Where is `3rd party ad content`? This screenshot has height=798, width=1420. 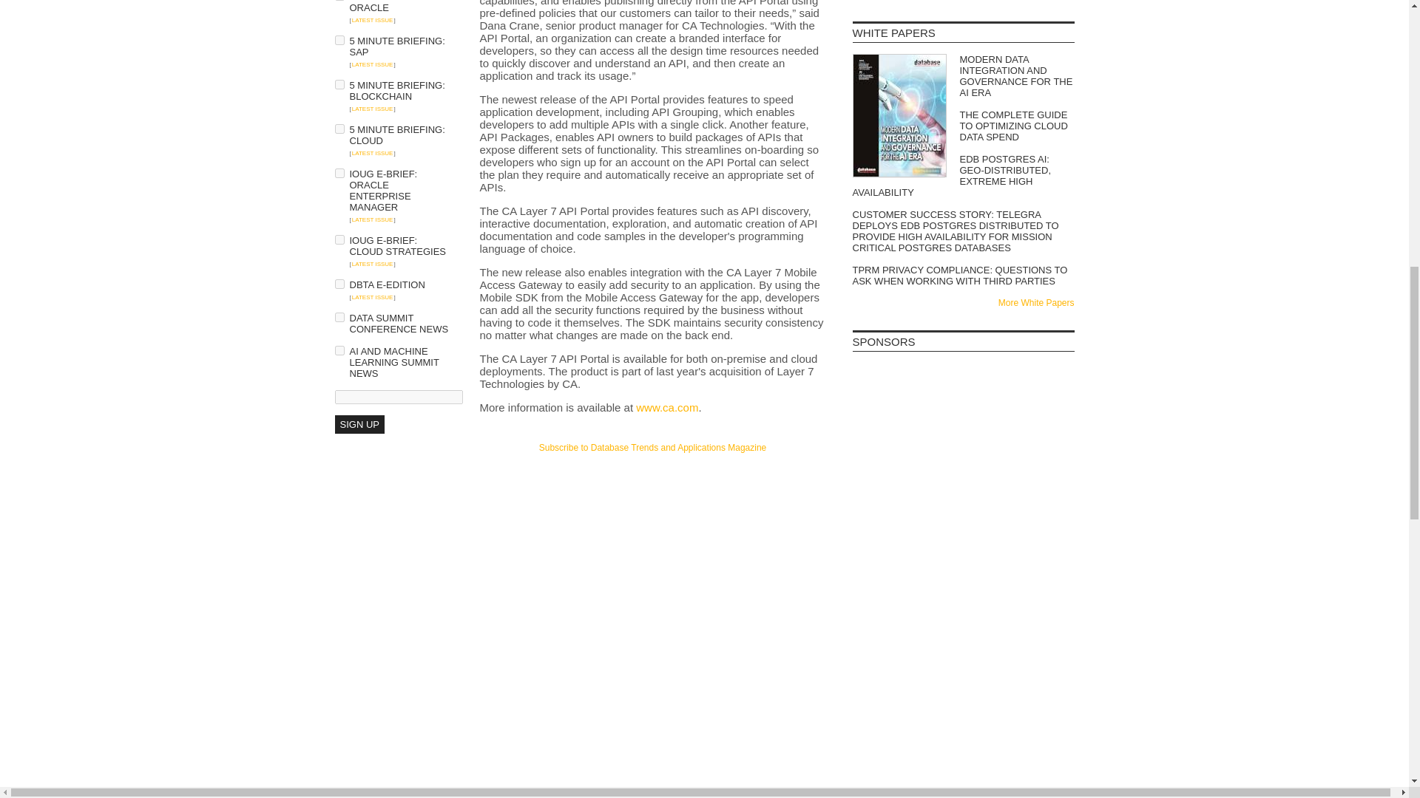 3rd party ad content is located at coordinates (963, 576).